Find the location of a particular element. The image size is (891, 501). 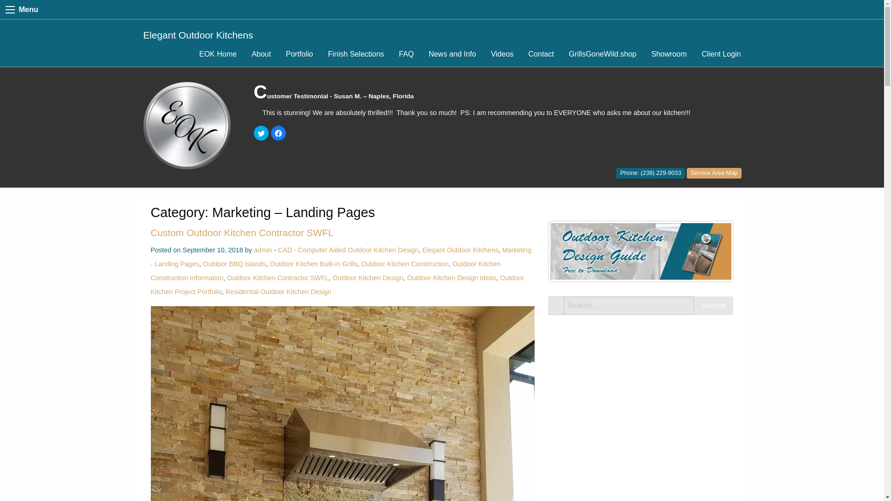

Videos is located at coordinates (502, 54).